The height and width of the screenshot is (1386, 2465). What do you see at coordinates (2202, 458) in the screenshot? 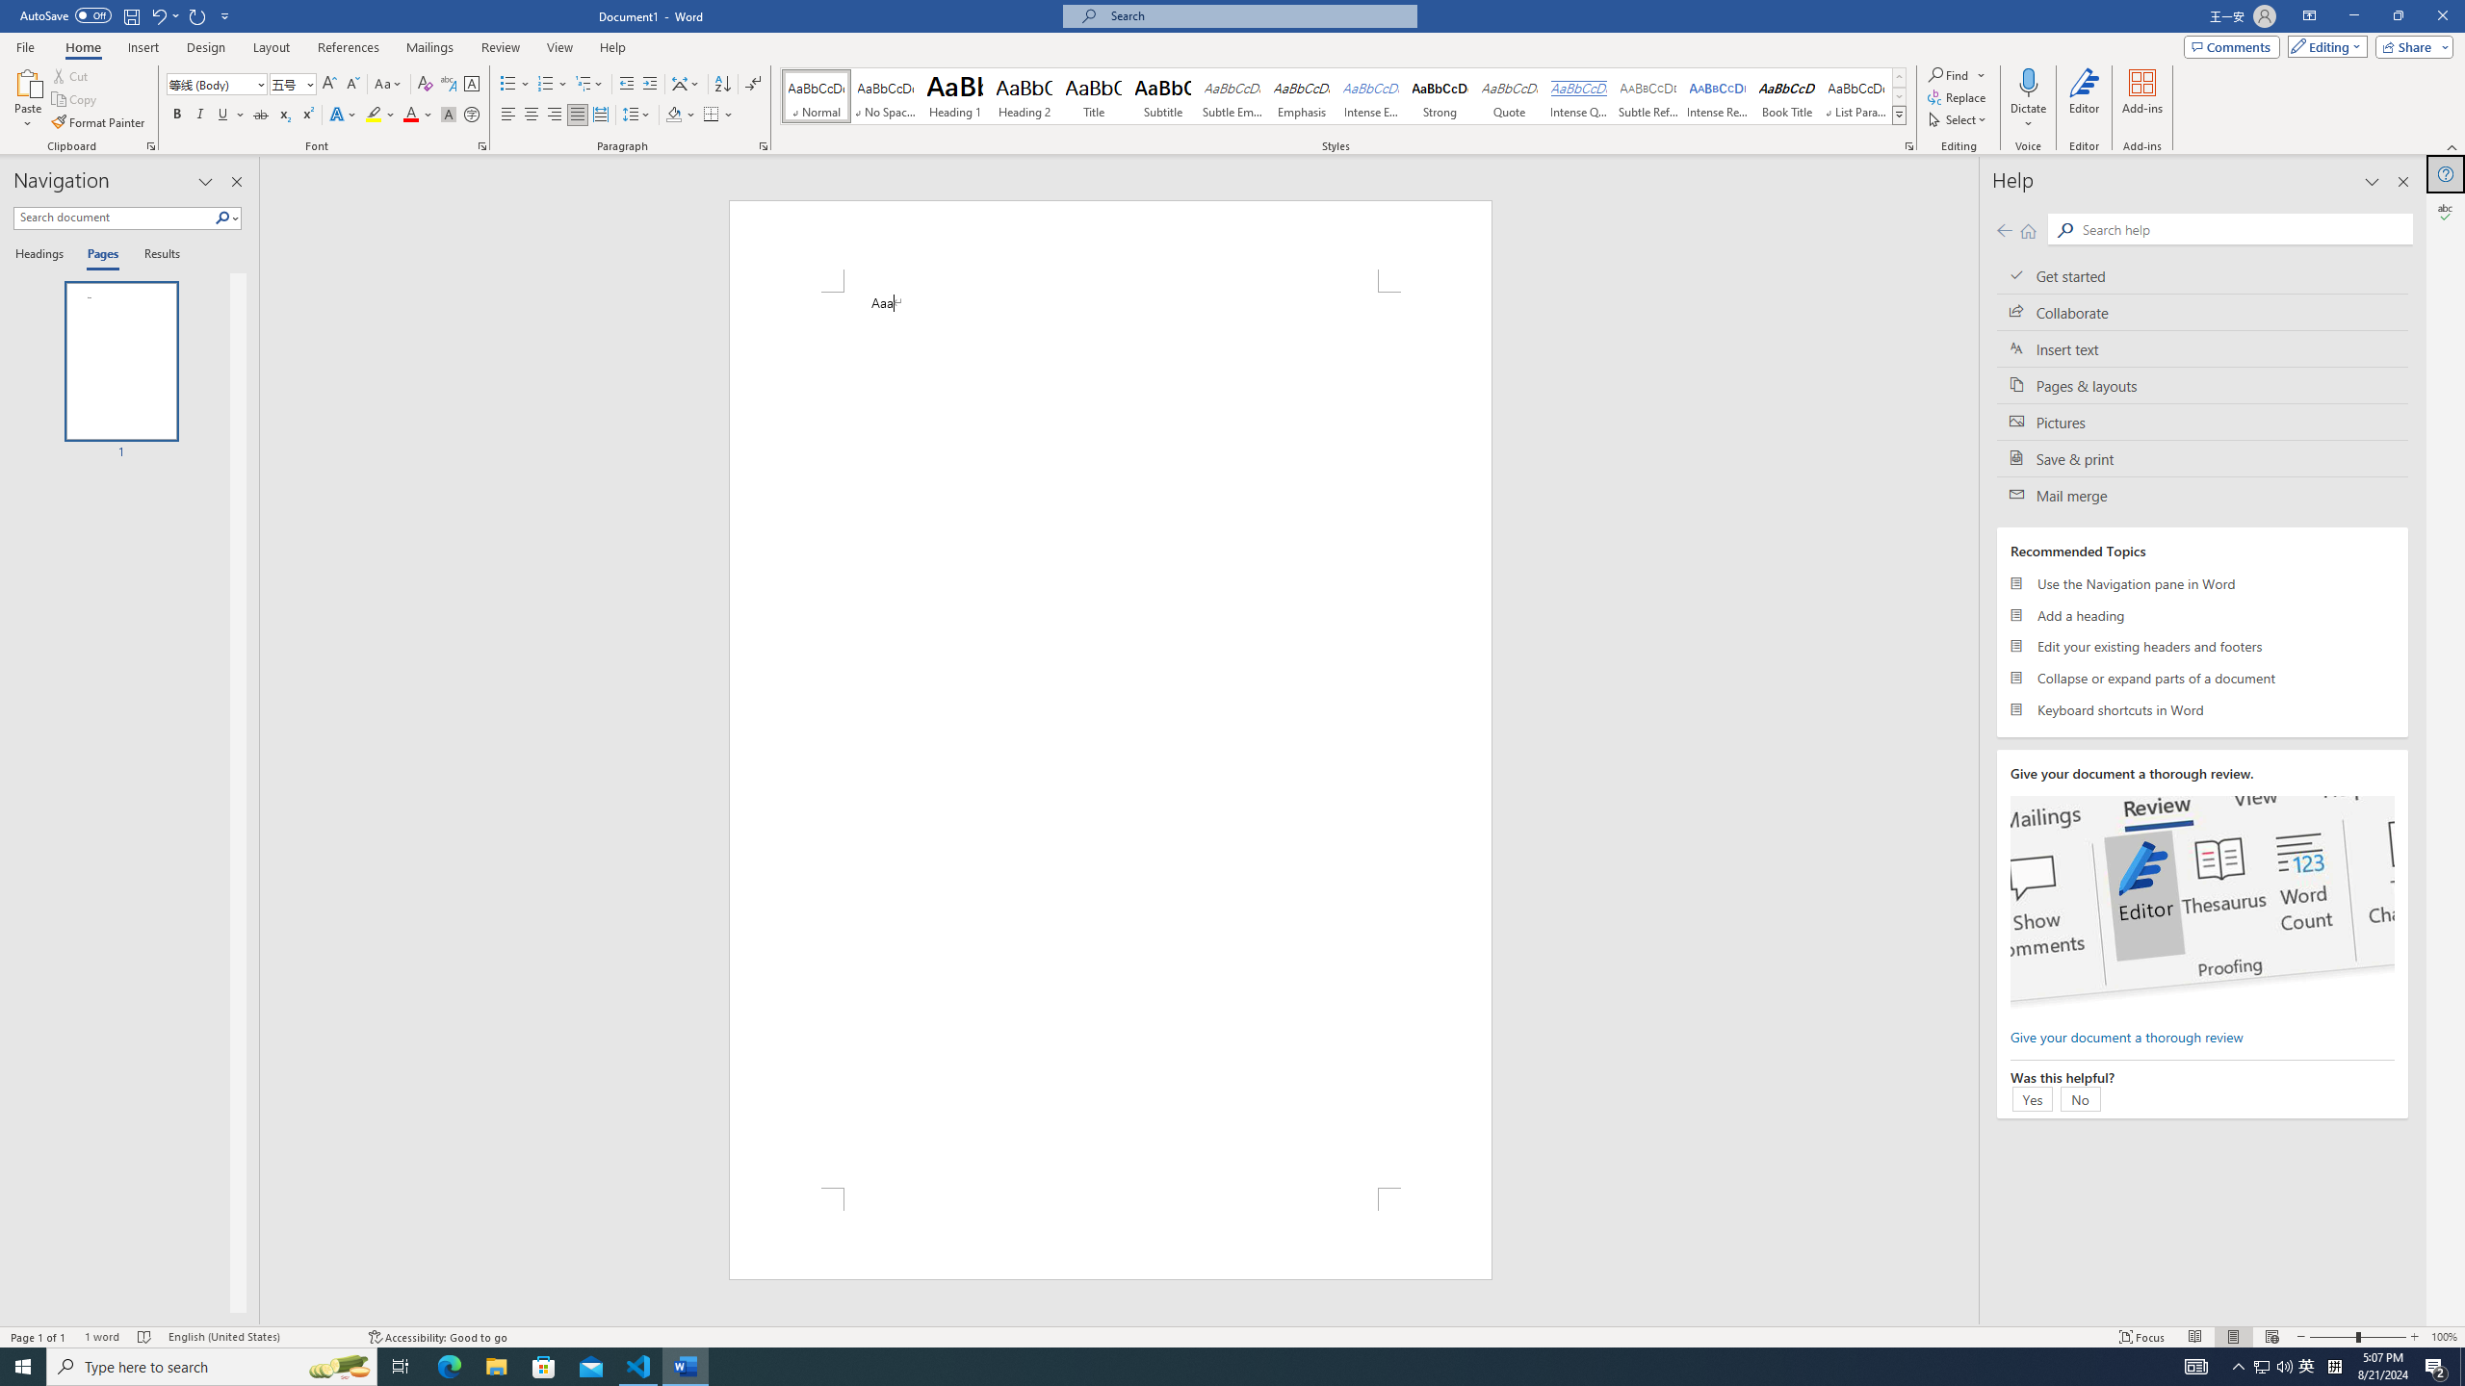
I see `Save & print` at bounding box center [2202, 458].